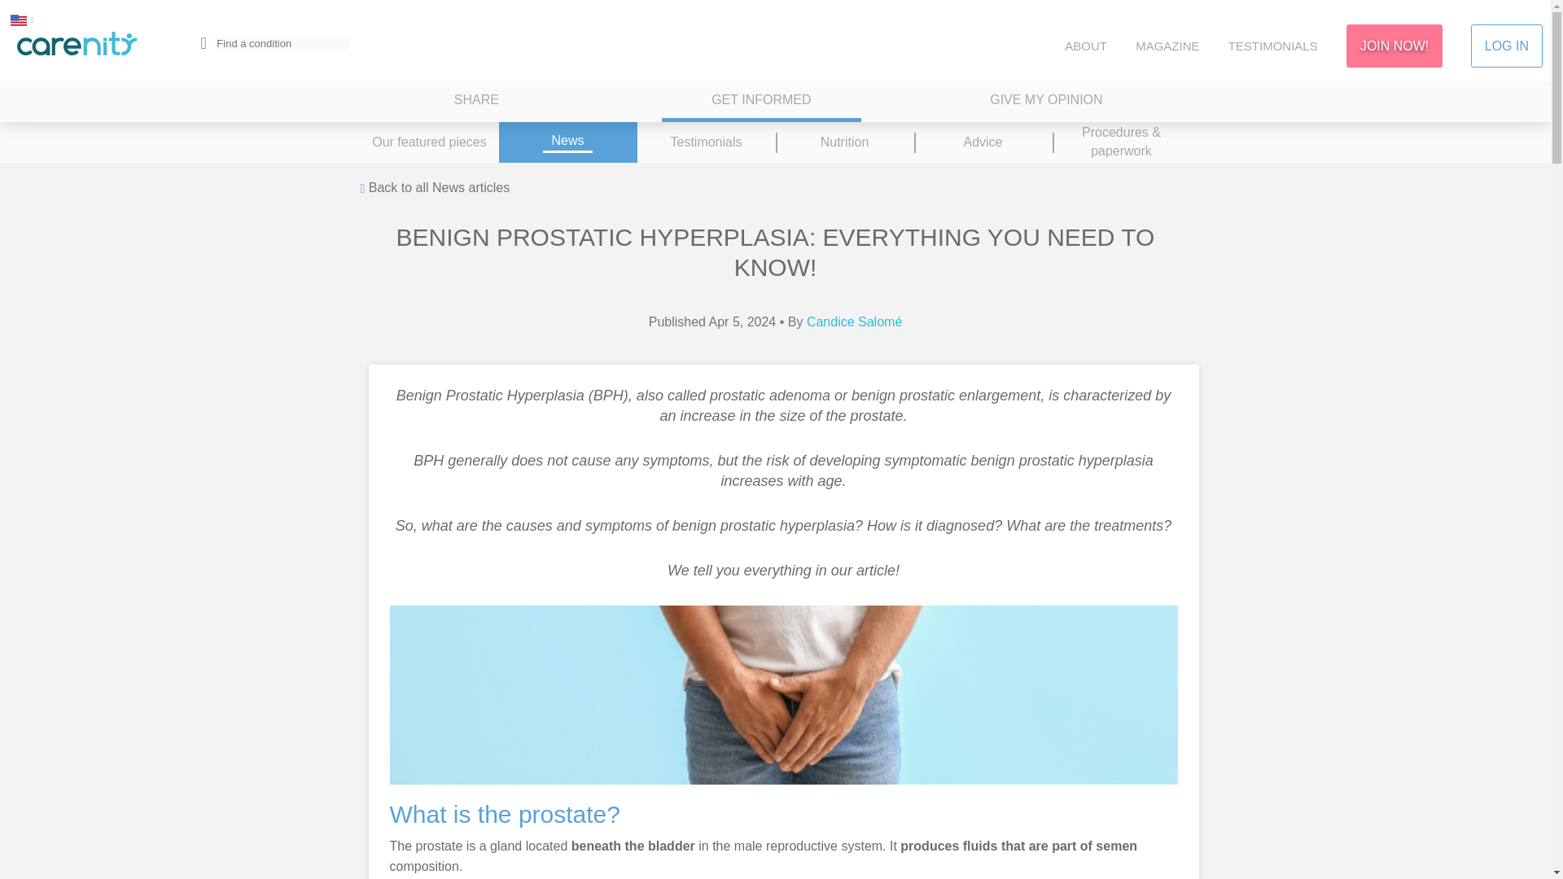  I want to click on Our featured pieces, so click(428, 142).